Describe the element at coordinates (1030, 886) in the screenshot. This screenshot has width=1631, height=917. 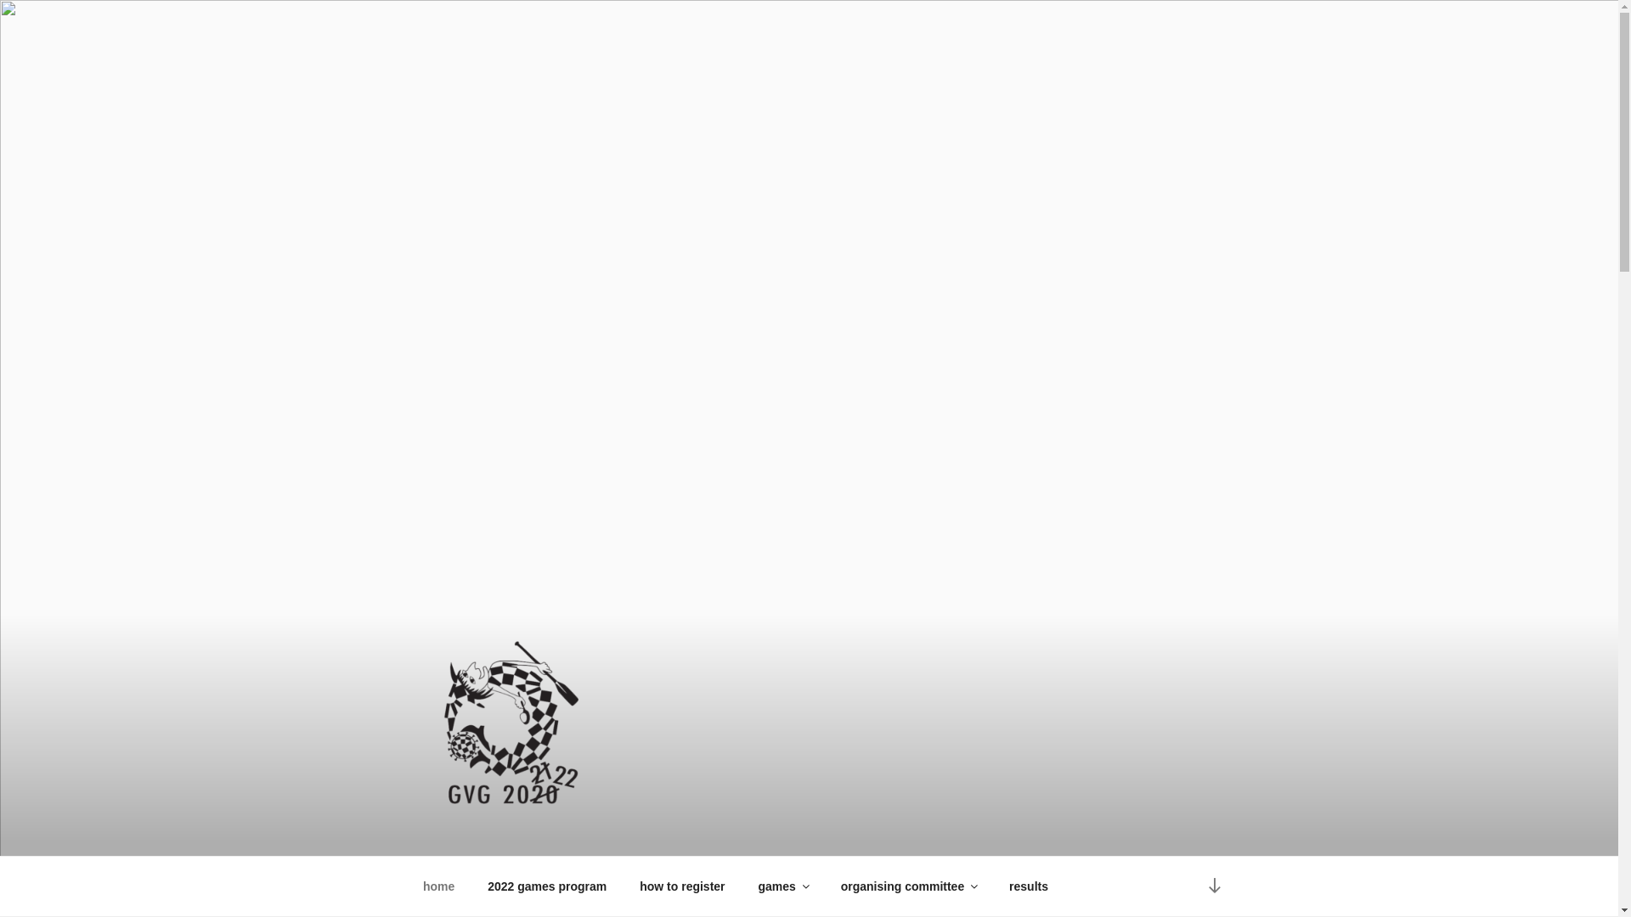
I see `results` at that location.